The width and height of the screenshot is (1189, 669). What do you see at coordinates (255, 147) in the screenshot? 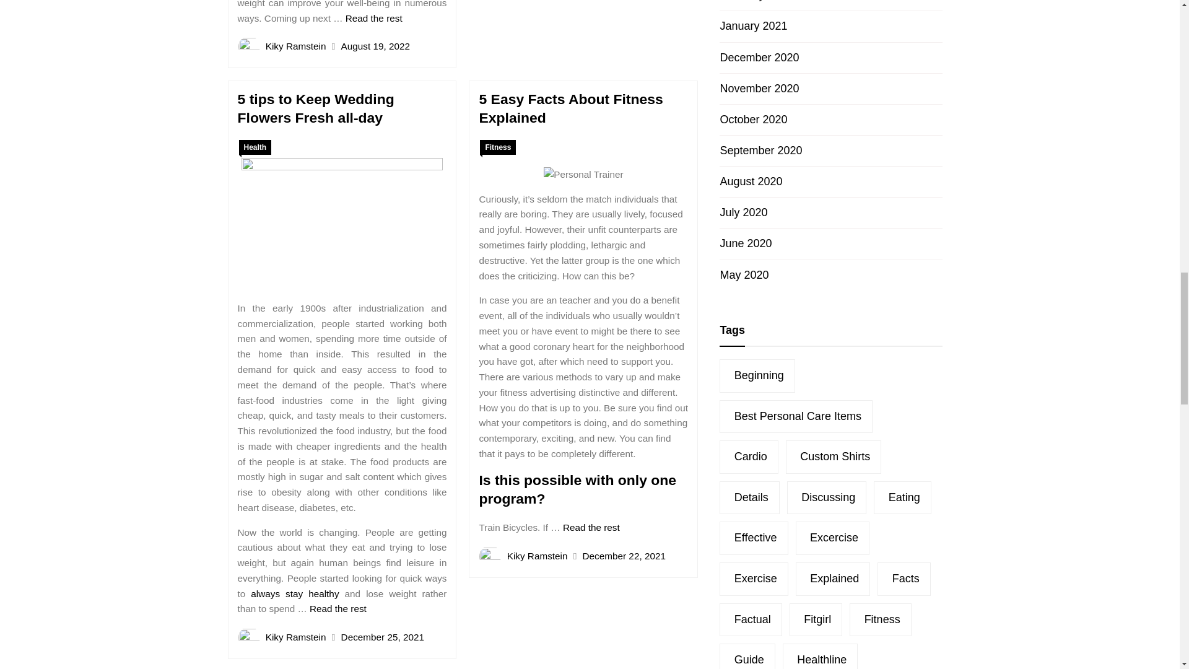
I see `Health` at bounding box center [255, 147].